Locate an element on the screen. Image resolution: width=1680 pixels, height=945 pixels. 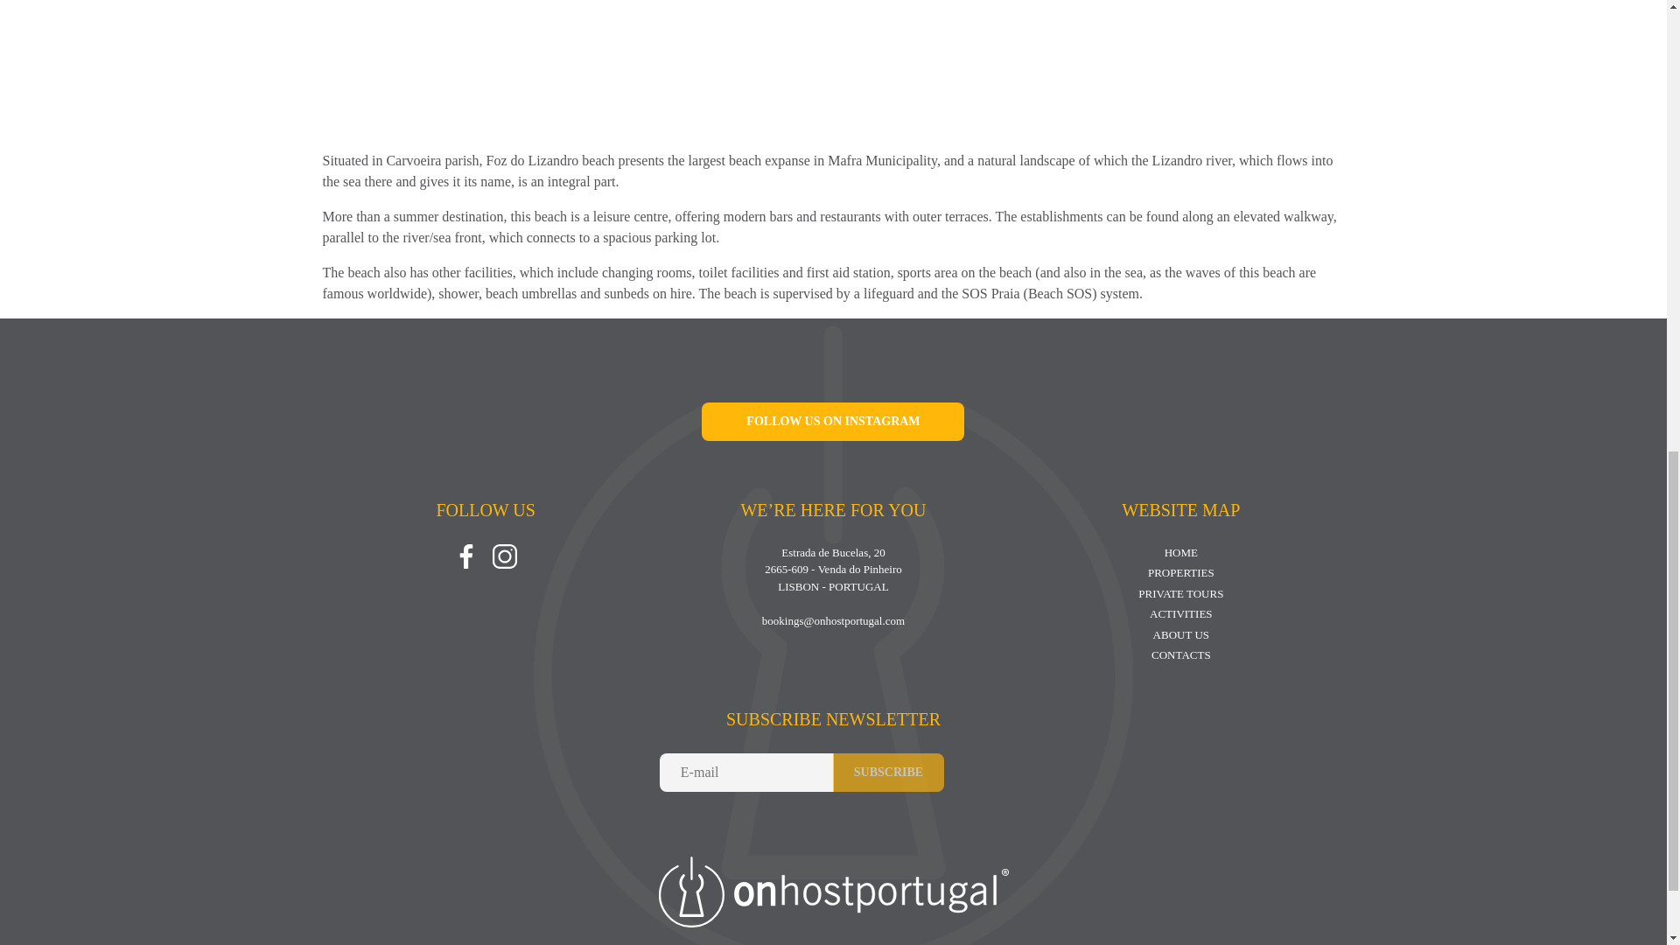
ACTIVITIES is located at coordinates (1181, 613).